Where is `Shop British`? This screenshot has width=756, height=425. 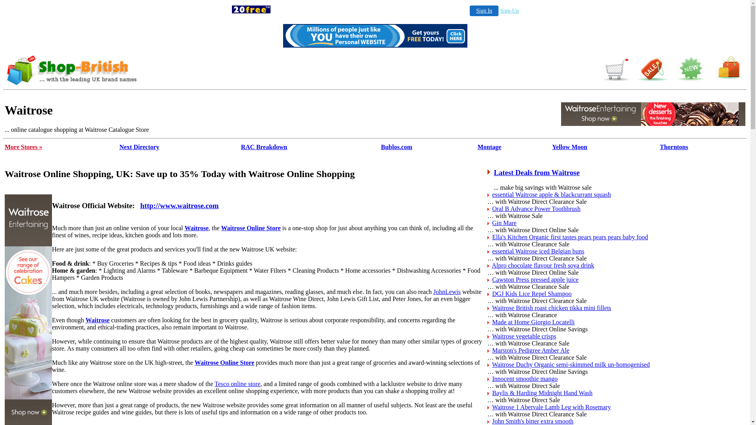
Shop British is located at coordinates (615, 82).